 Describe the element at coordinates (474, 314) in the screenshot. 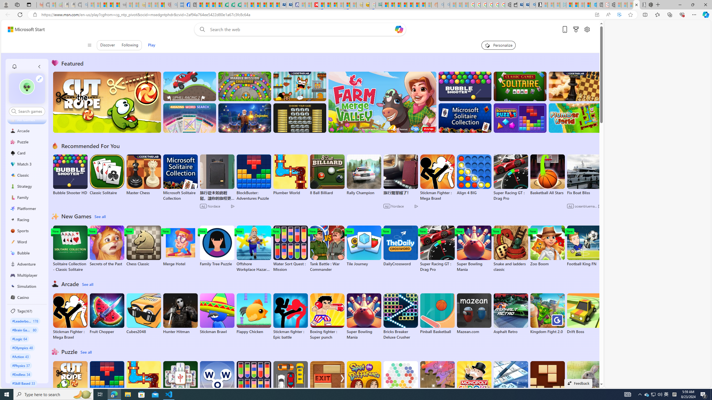

I see `Mazean.com` at that location.